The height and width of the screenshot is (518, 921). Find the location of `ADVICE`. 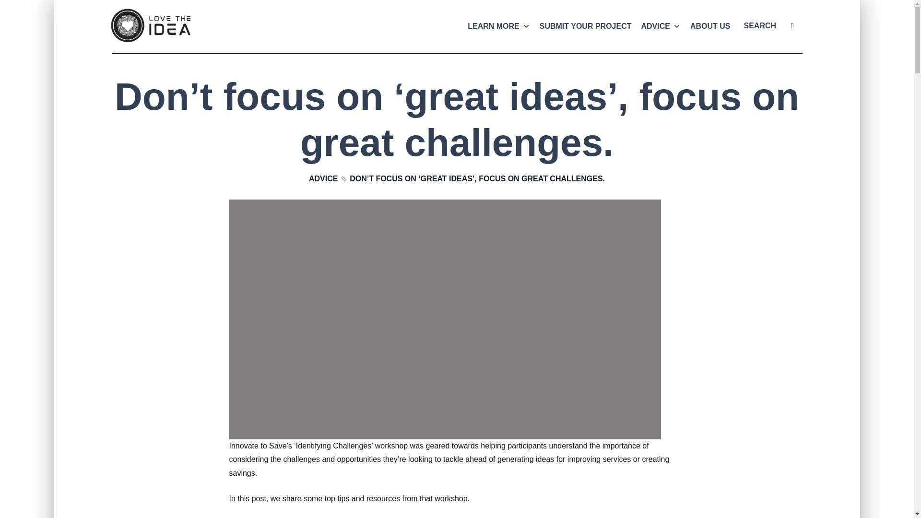

ADVICE is located at coordinates (661, 26).